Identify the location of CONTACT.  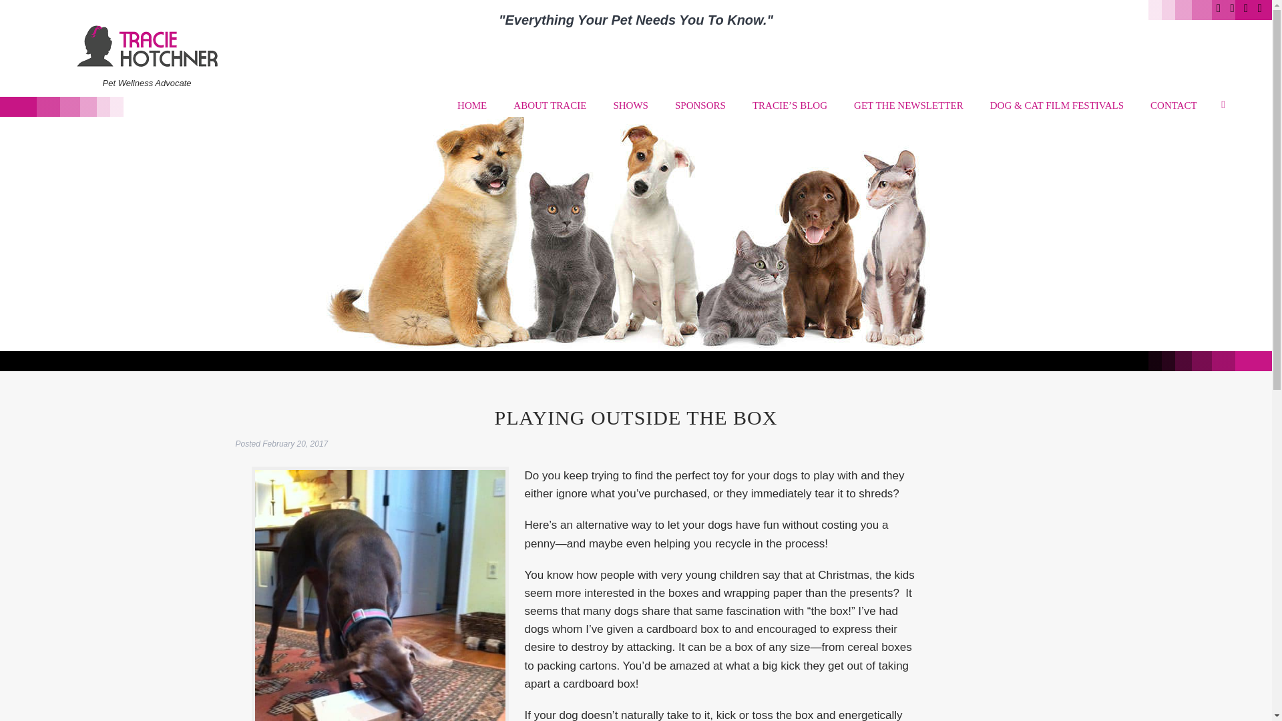
(1170, 105).